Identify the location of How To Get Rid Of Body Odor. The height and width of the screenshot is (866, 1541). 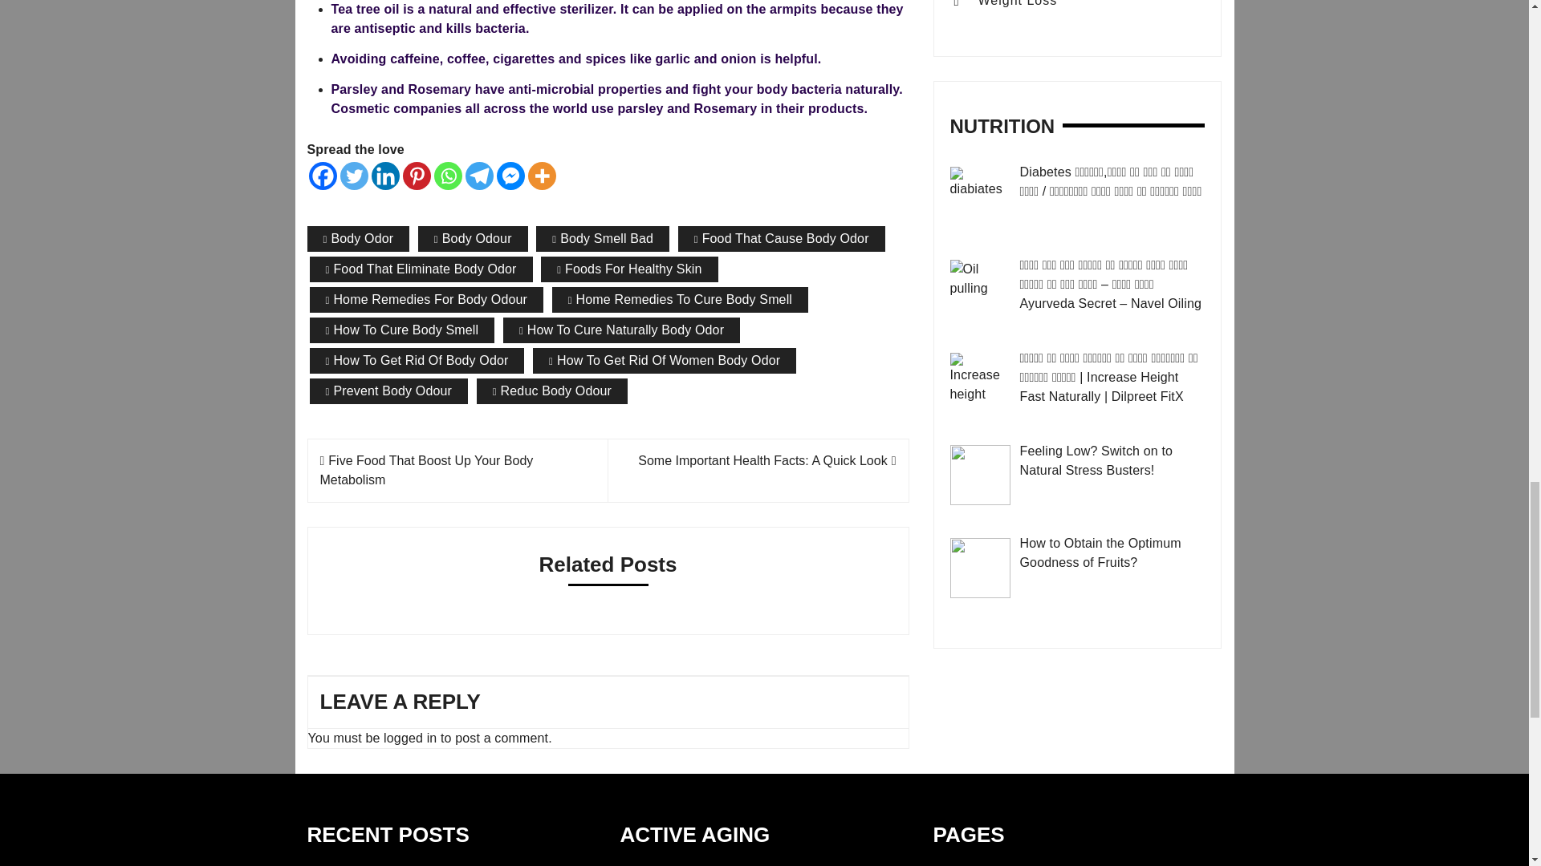
(417, 361).